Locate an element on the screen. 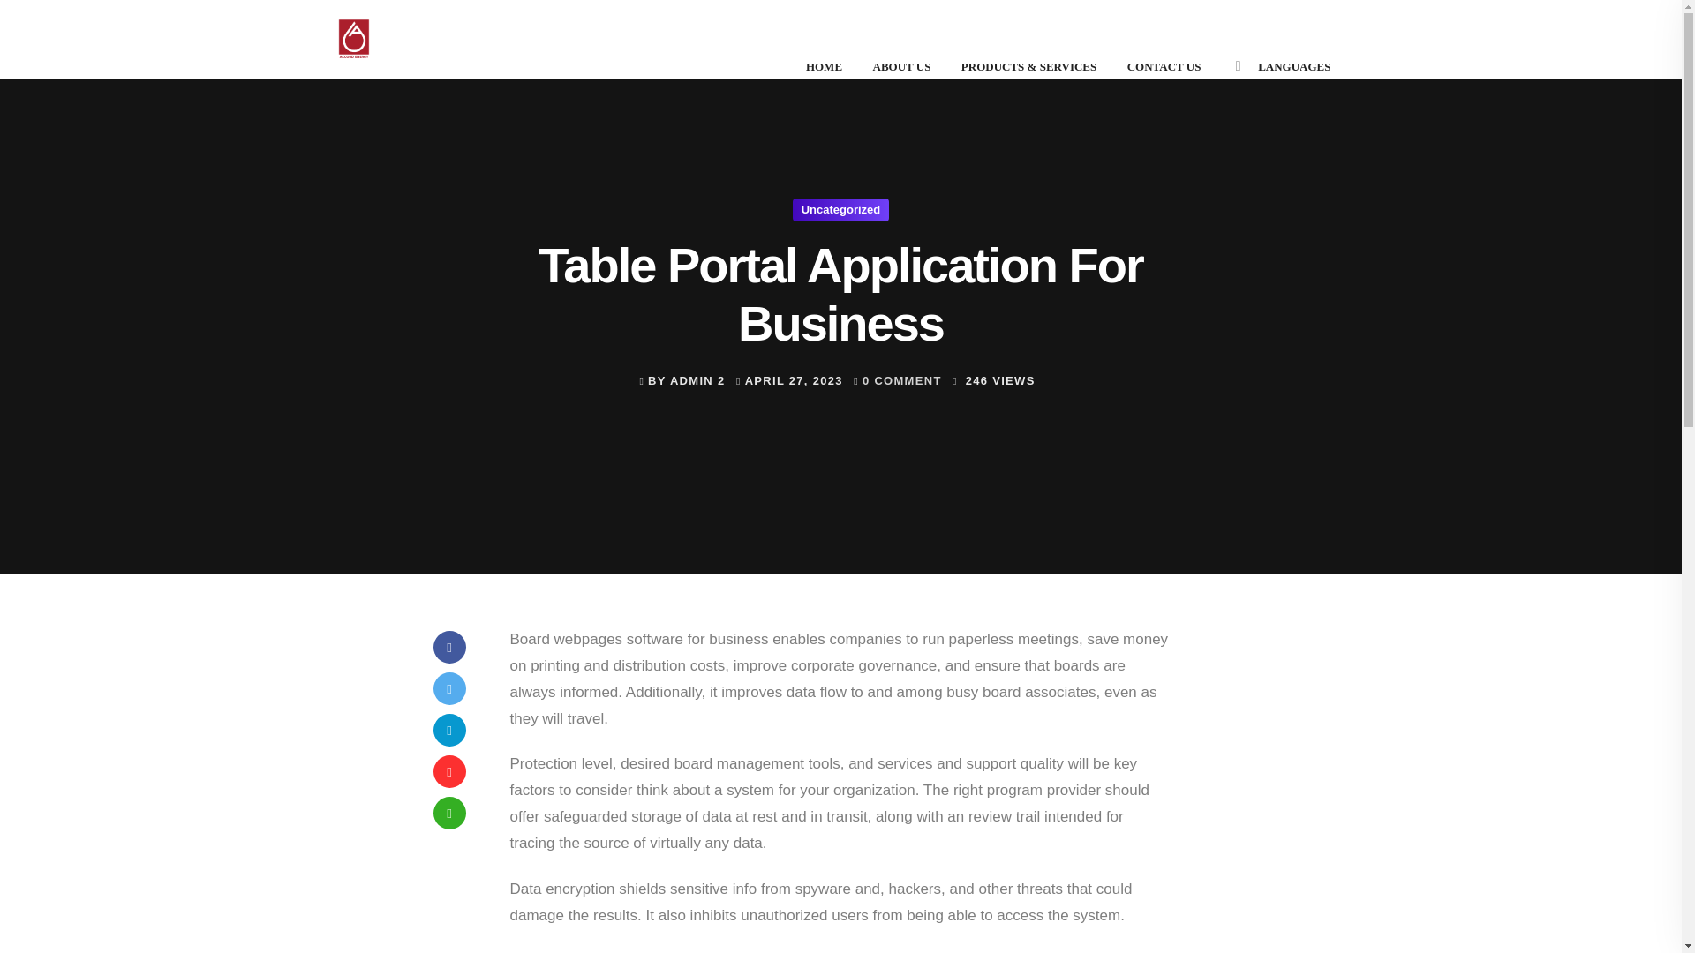  LANGUAGES is located at coordinates (1294, 67).